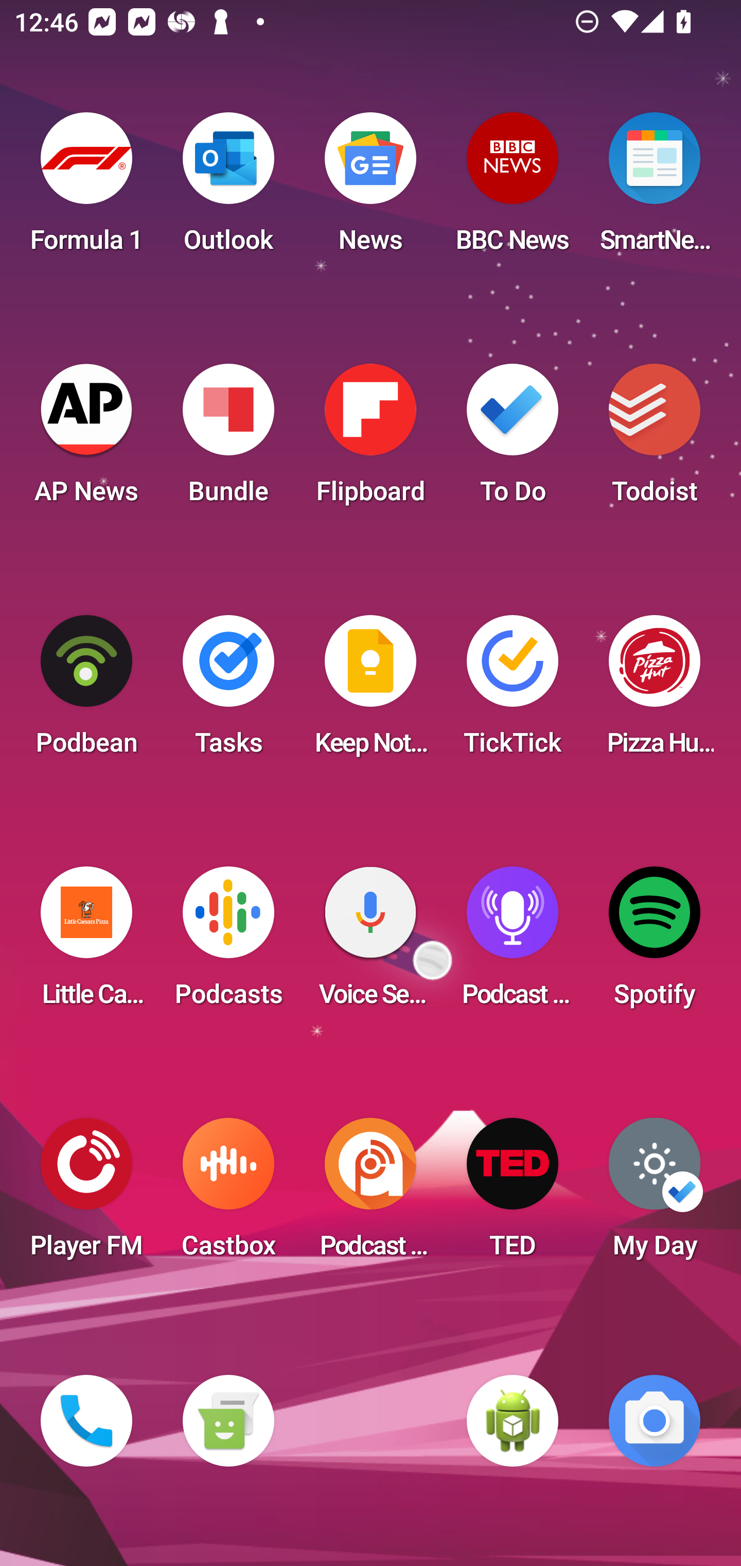  Describe the element at coordinates (370, 943) in the screenshot. I see `Voice Search` at that location.